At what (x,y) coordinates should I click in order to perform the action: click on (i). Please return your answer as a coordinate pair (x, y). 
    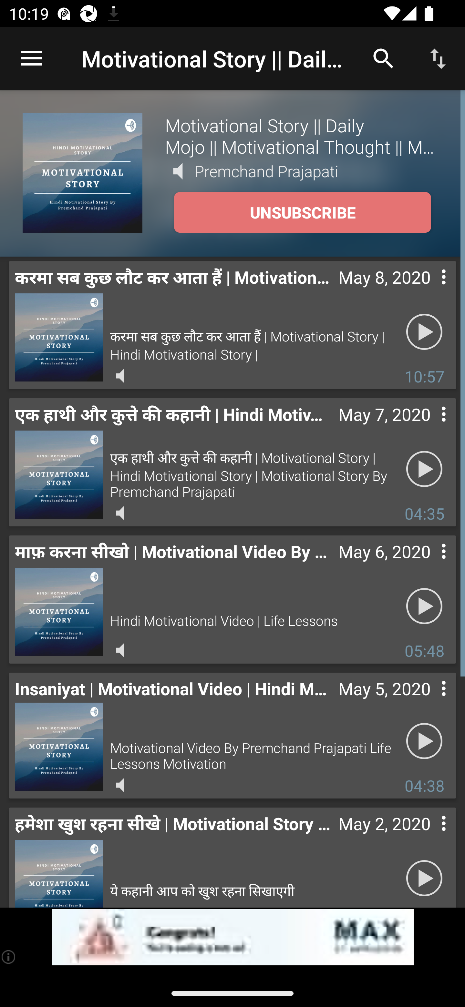
    Looking at the image, I should click on (9, 957).